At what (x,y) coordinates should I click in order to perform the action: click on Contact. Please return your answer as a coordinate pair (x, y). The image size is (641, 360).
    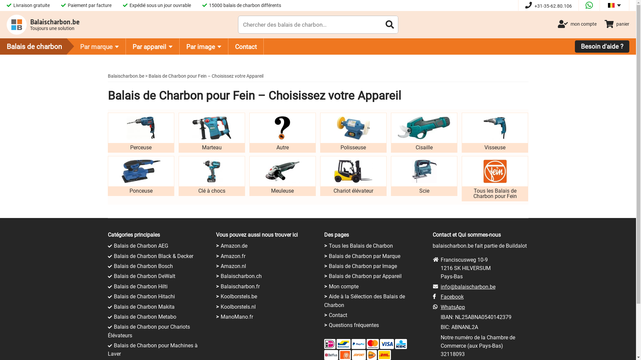
    Looking at the image, I should click on (246, 47).